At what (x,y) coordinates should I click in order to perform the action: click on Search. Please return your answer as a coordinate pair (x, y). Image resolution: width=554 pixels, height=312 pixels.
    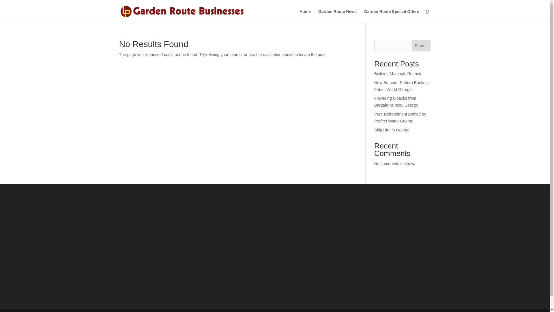
    Looking at the image, I should click on (421, 46).